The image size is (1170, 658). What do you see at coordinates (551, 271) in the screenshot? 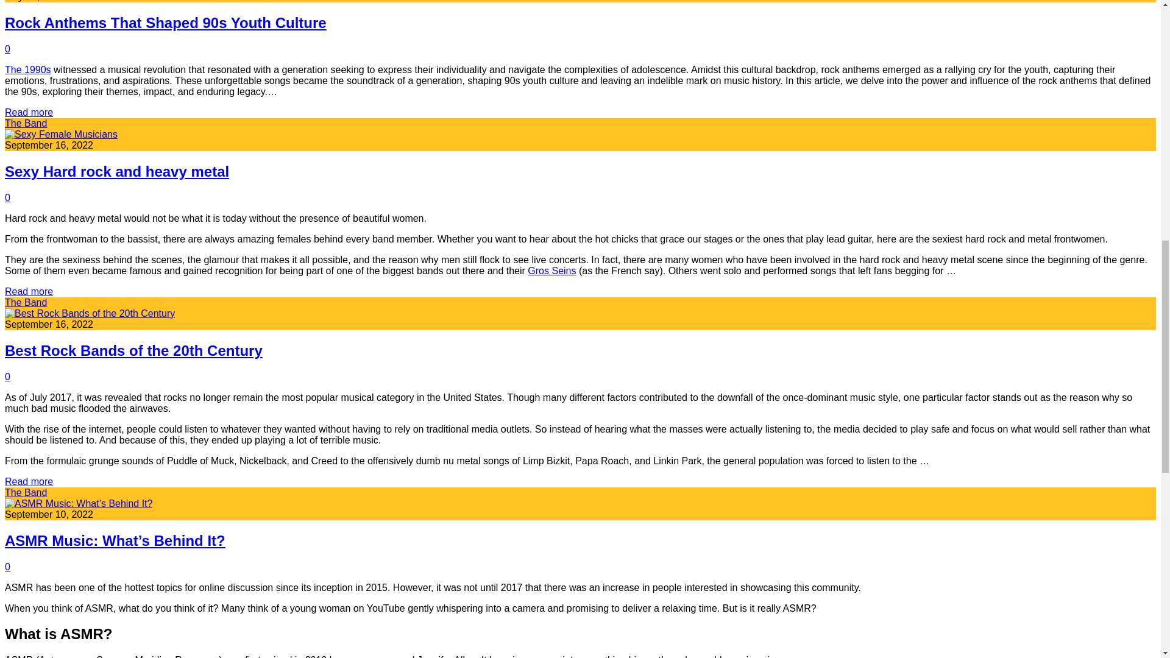
I see `Gros Seins` at bounding box center [551, 271].